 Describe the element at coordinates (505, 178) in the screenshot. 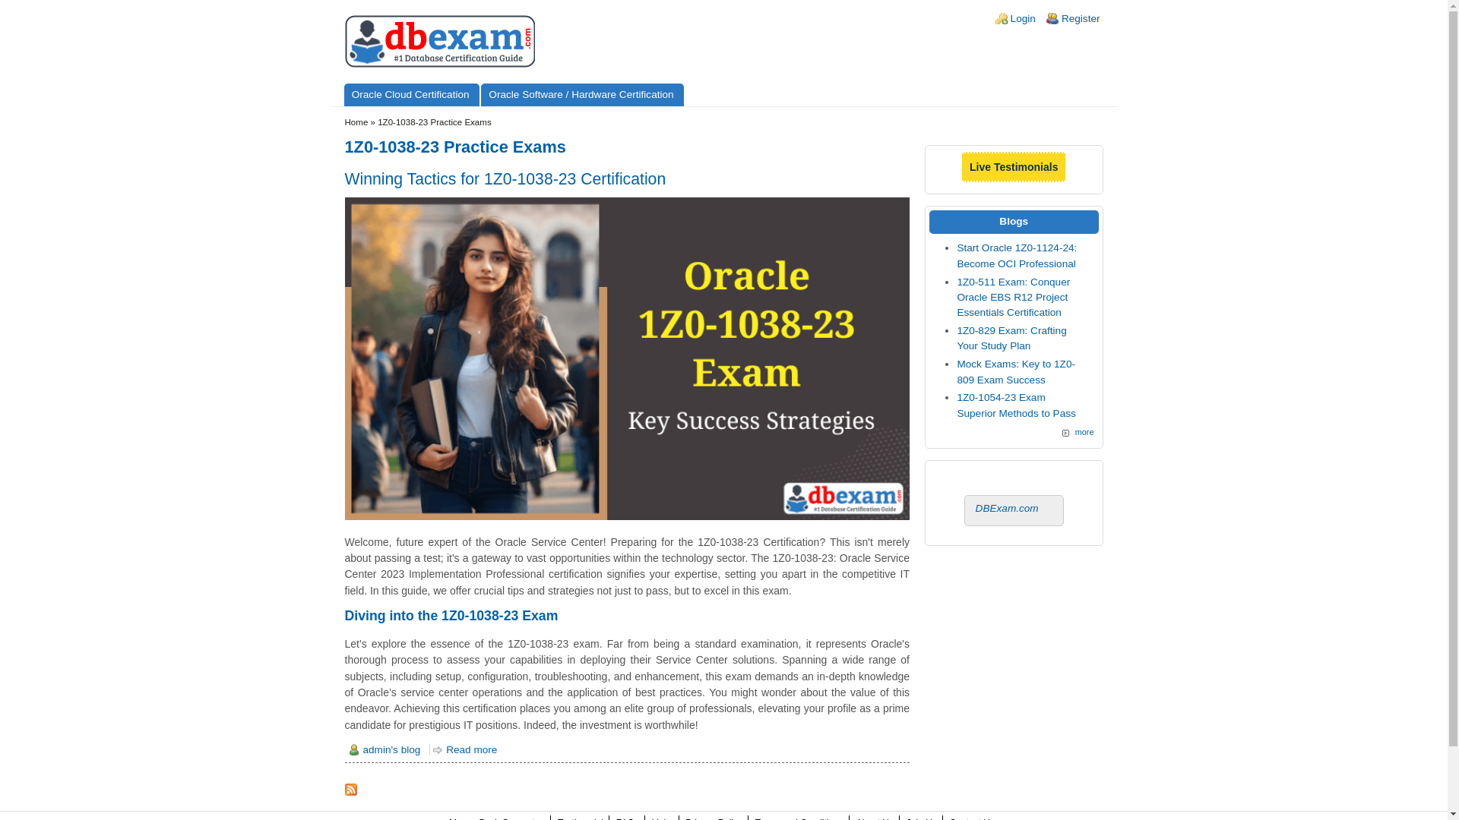

I see `Winning Tactics for 1Z0-1038-23 Certification` at that location.